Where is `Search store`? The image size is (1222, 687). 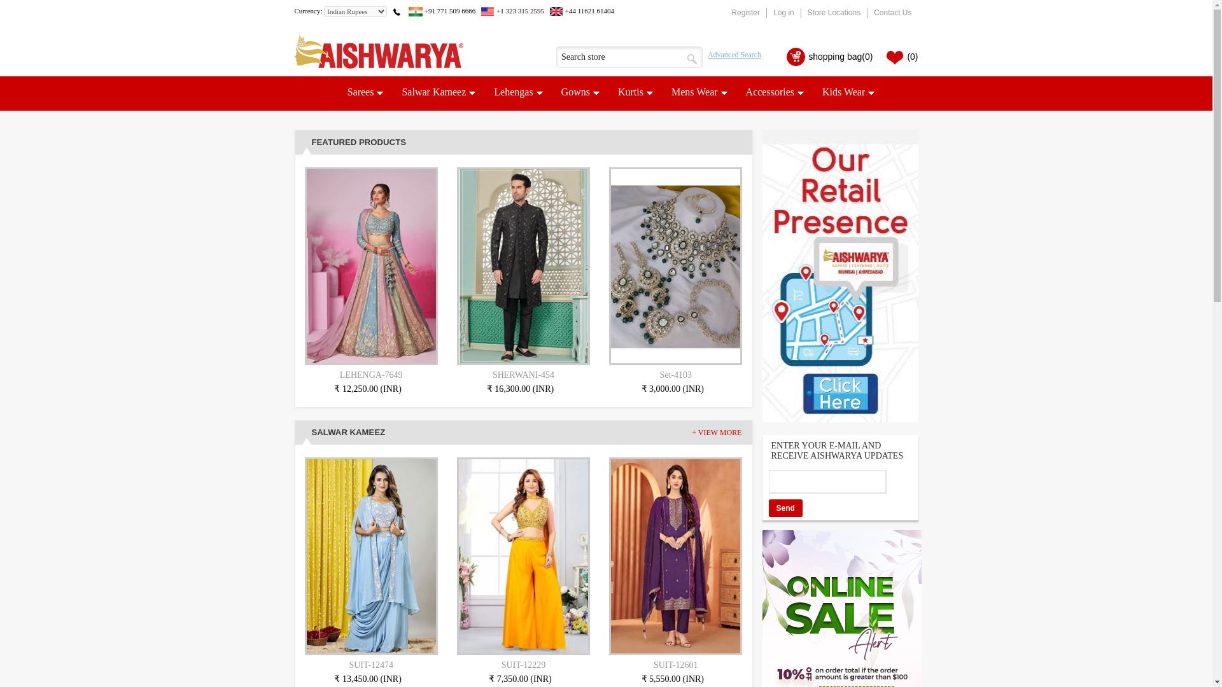 Search store is located at coordinates (629, 57).